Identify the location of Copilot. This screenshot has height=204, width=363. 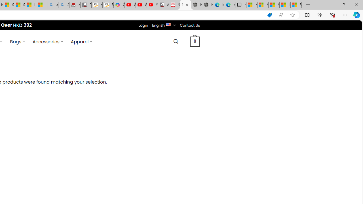
(119, 5).